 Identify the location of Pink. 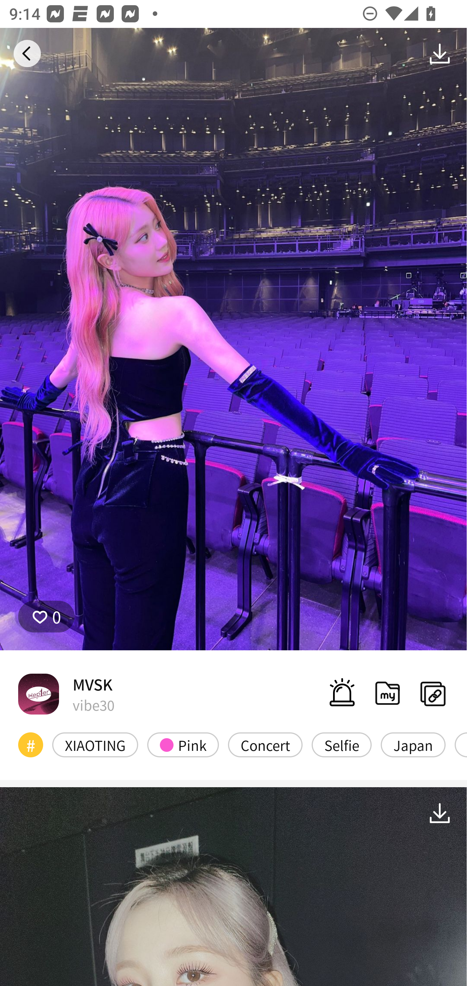
(183, 745).